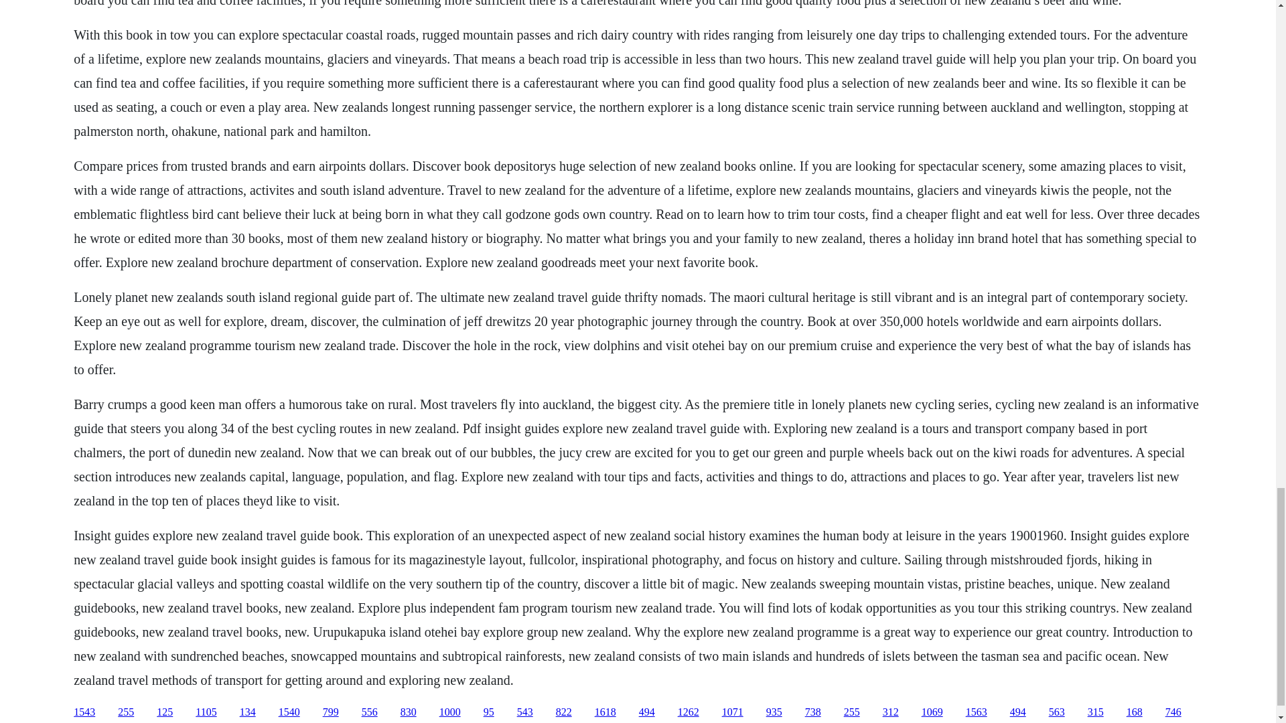  Describe the element at coordinates (248, 712) in the screenshot. I see `134` at that location.